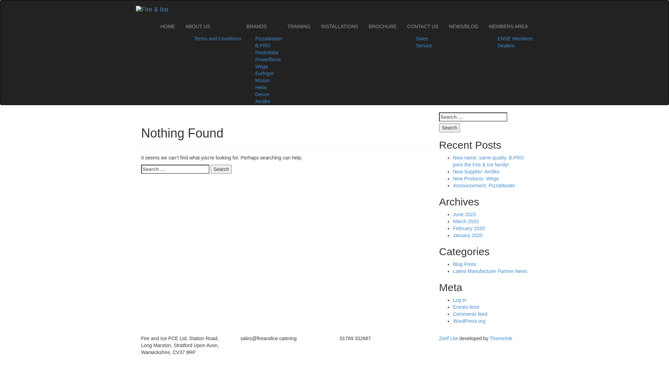 The height and width of the screenshot is (376, 669). I want to click on New Products: Wega, so click(476, 179).